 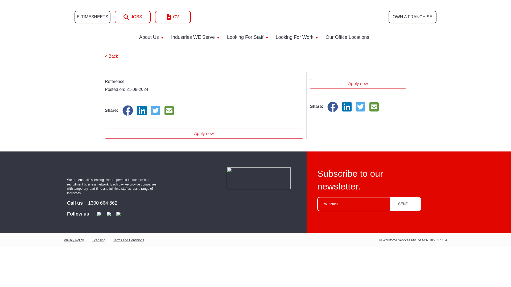 I want to click on Looking For Work, so click(x=298, y=37).